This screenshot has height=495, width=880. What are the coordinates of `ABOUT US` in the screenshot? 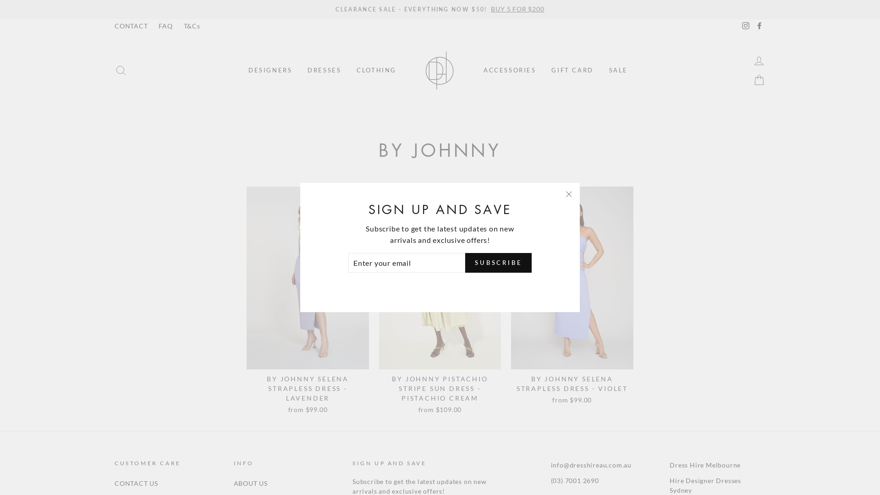 It's located at (251, 484).